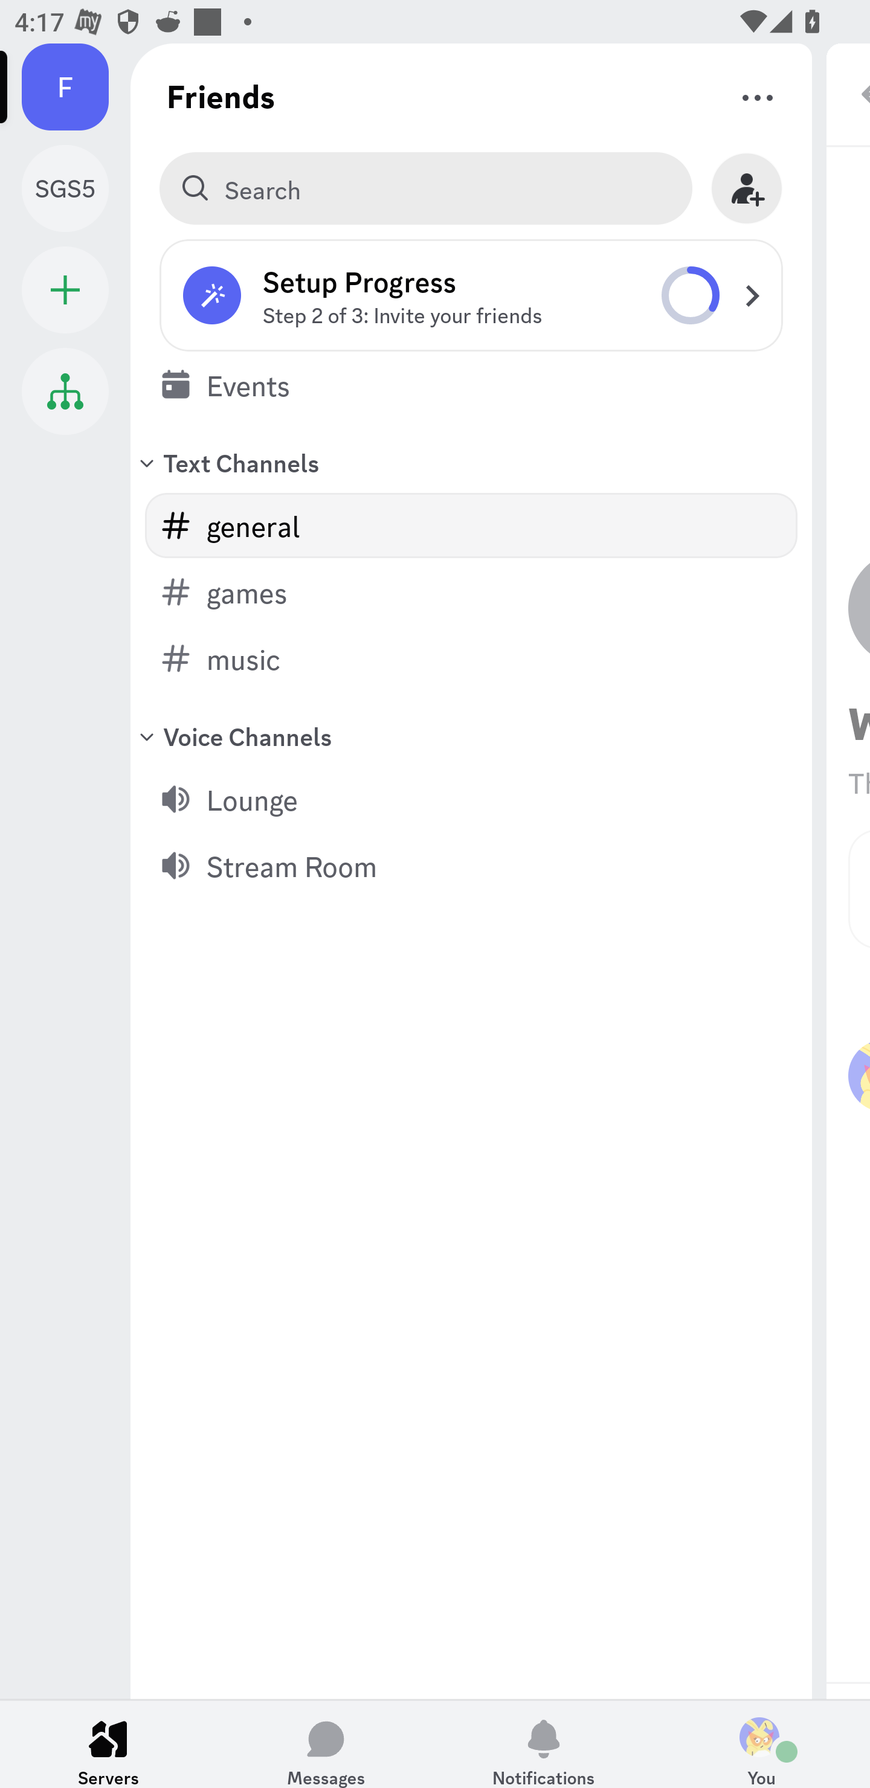 The width and height of the screenshot is (870, 1788). Describe the element at coordinates (65, 391) in the screenshot. I see `Student Hub` at that location.